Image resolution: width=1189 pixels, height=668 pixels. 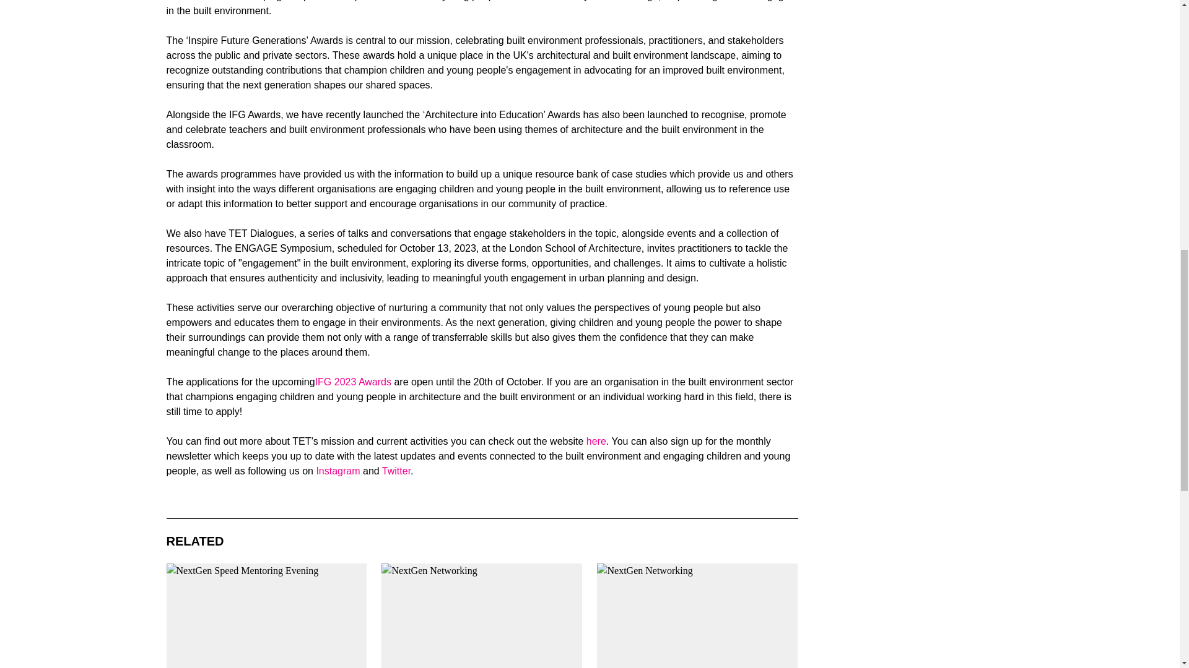 What do you see at coordinates (353, 382) in the screenshot?
I see `IFG 2023 Awards` at bounding box center [353, 382].